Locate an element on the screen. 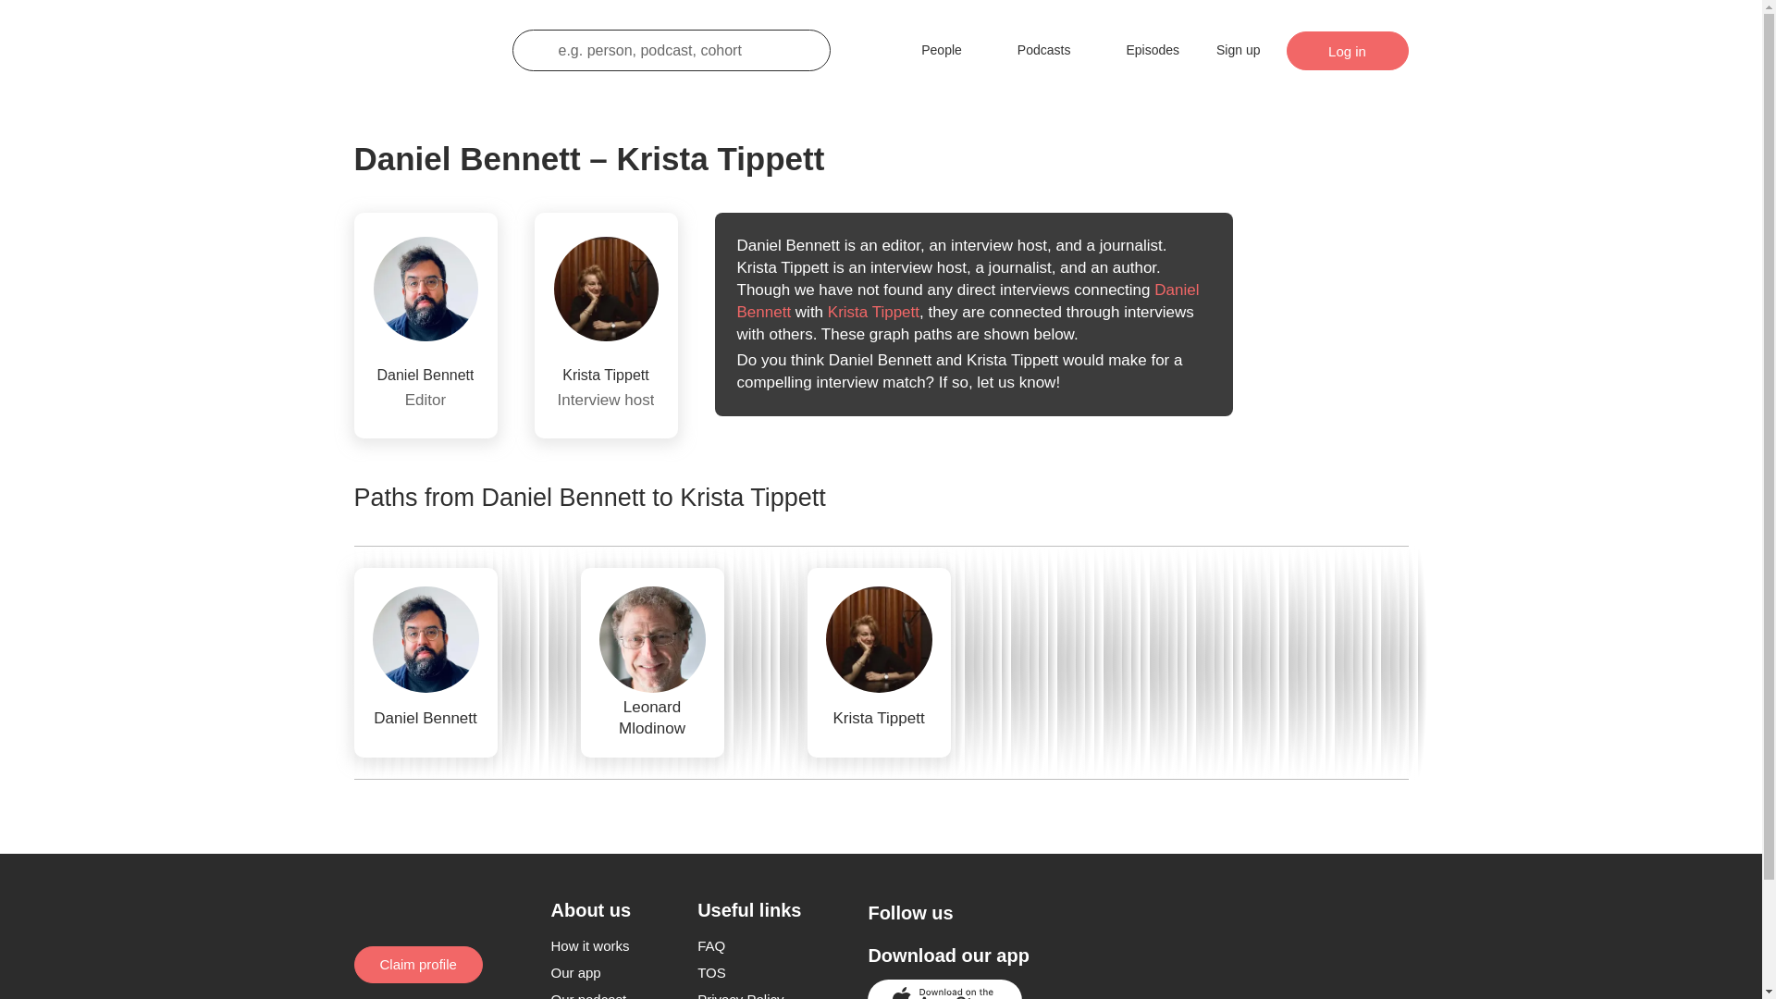  Claim profile is located at coordinates (417, 964).